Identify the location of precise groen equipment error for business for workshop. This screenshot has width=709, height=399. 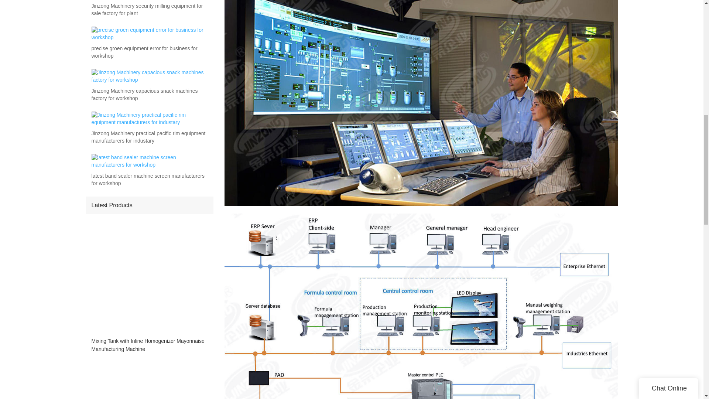
(149, 52).